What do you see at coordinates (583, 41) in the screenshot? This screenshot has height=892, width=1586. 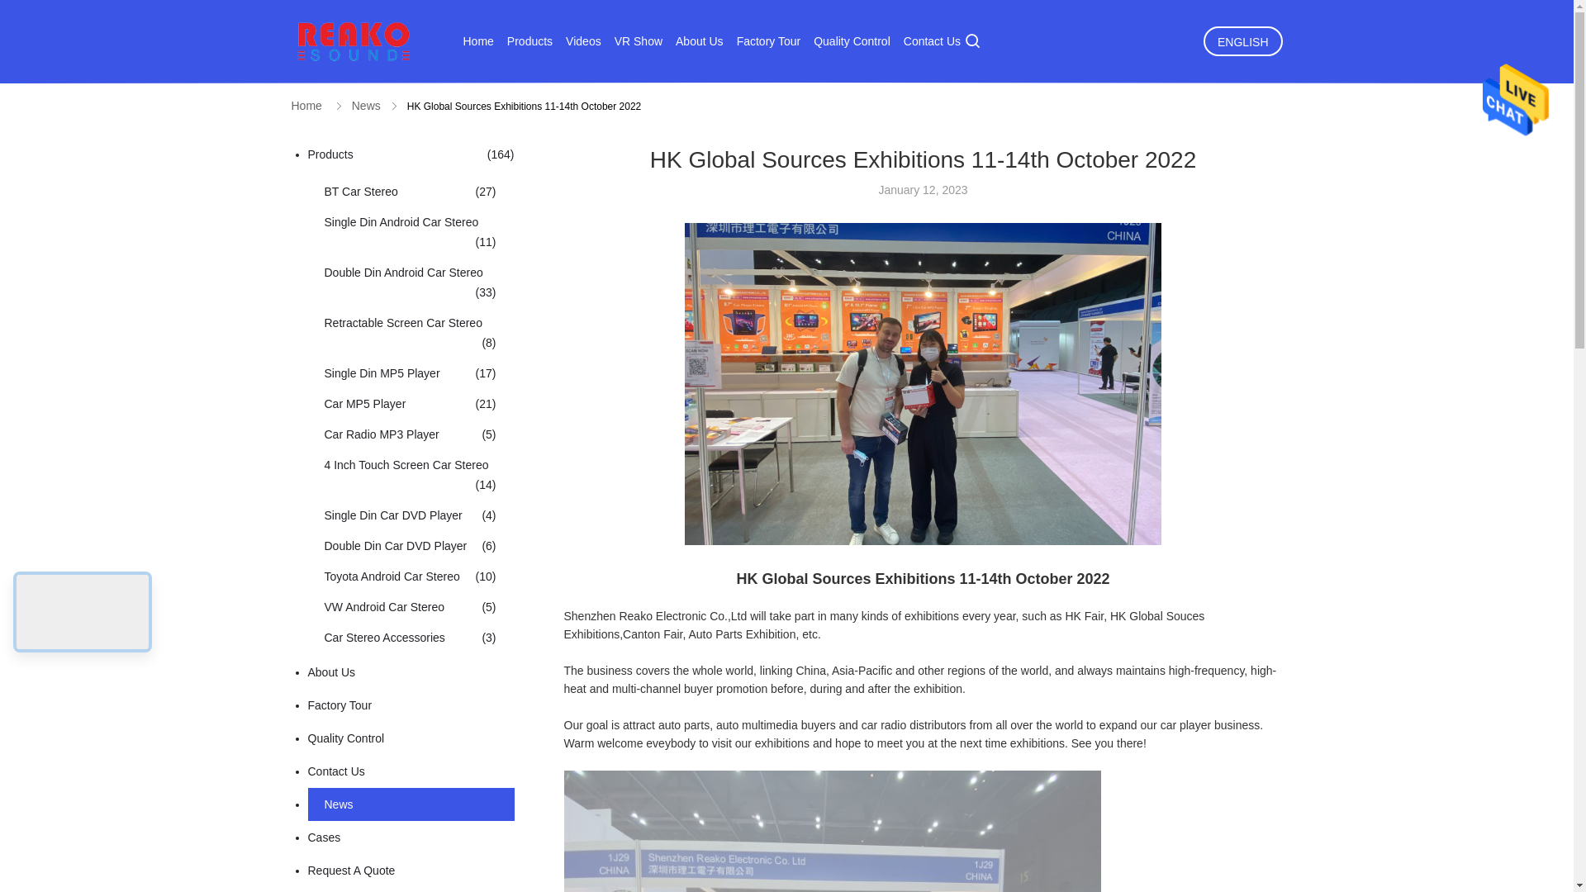 I see `Videos` at bounding box center [583, 41].